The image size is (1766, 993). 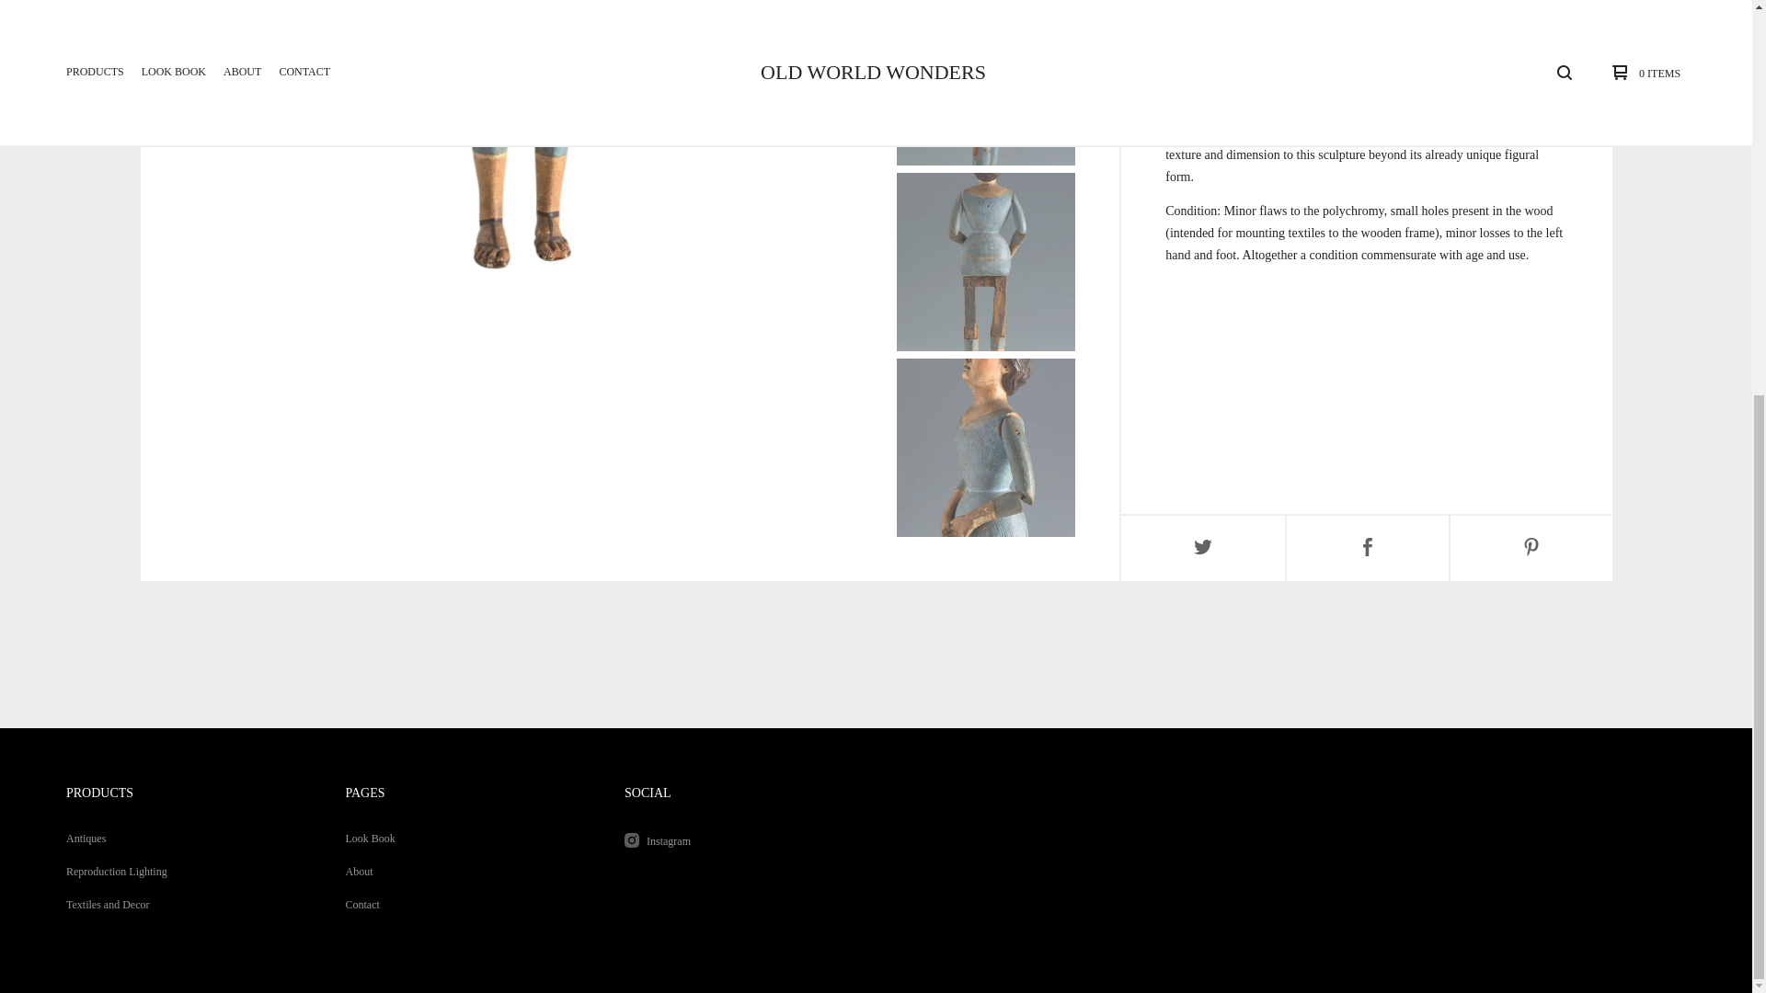 I want to click on Instagram, so click(x=740, y=840).